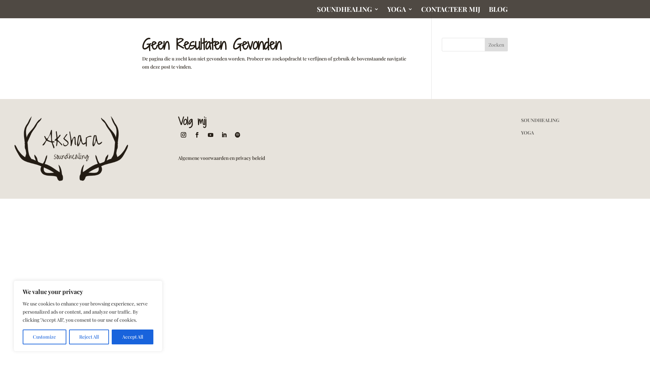 This screenshot has width=650, height=365. Describe the element at coordinates (527, 132) in the screenshot. I see `YOGA` at that location.